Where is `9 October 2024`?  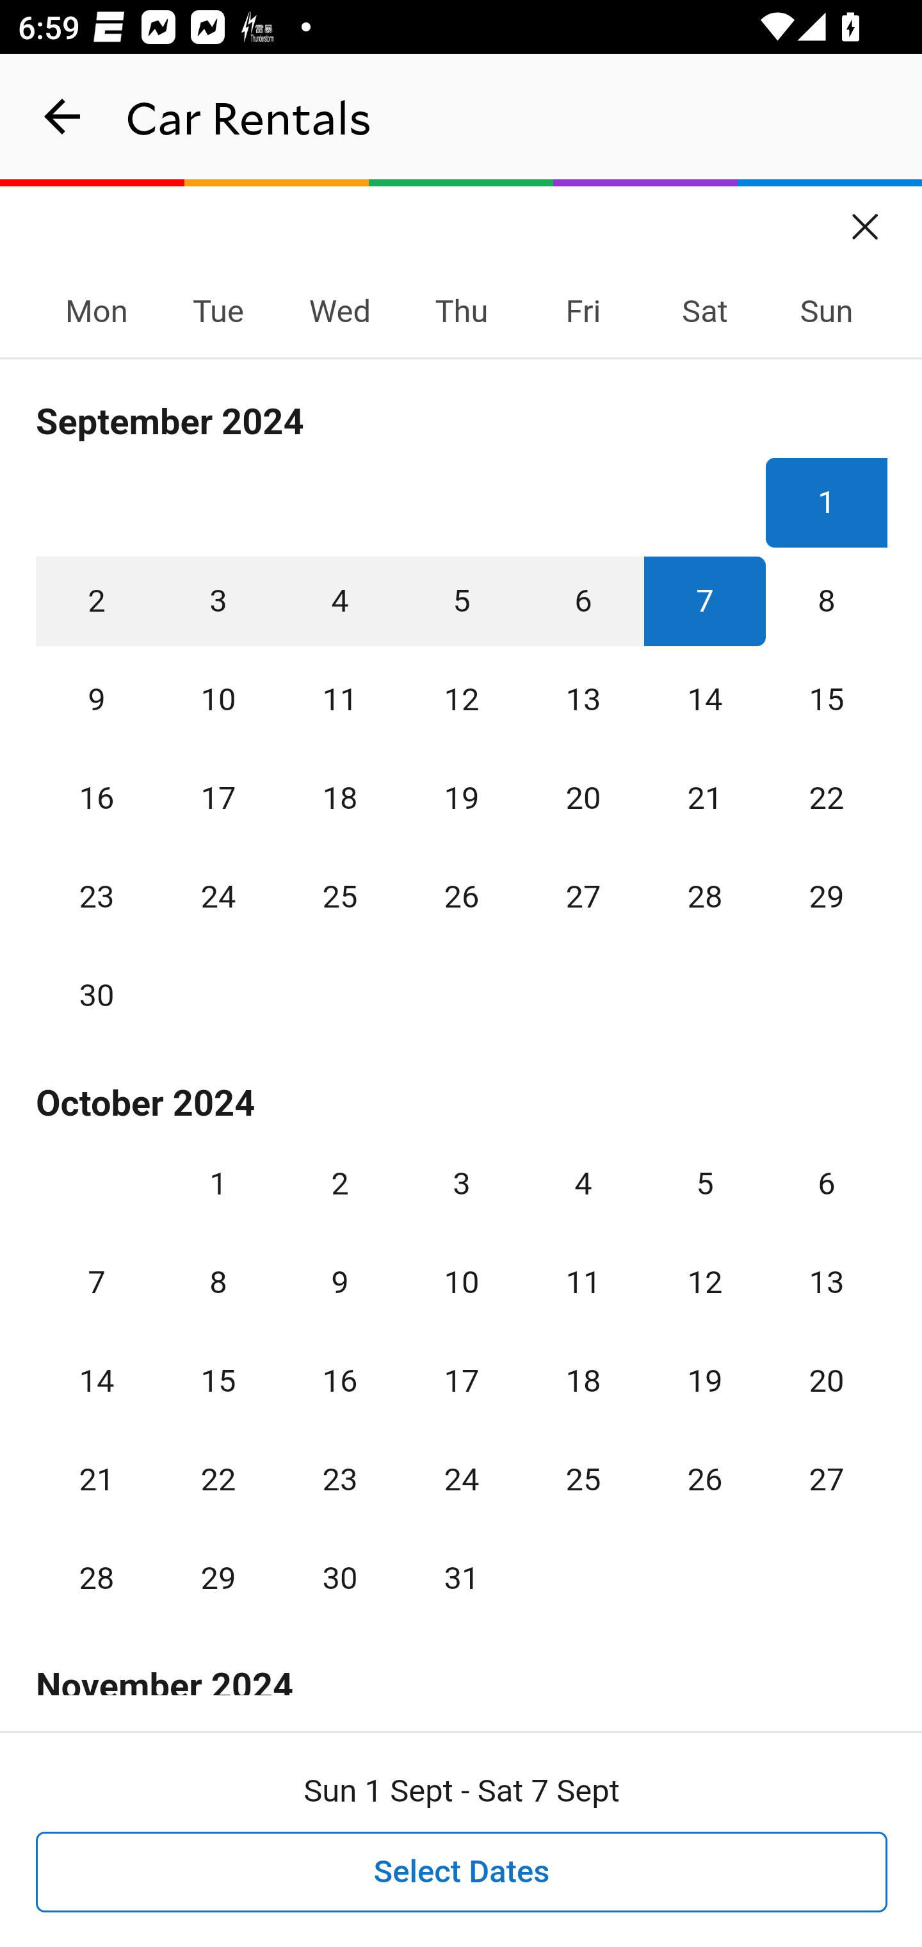 9 October 2024 is located at coordinates (339, 1283).